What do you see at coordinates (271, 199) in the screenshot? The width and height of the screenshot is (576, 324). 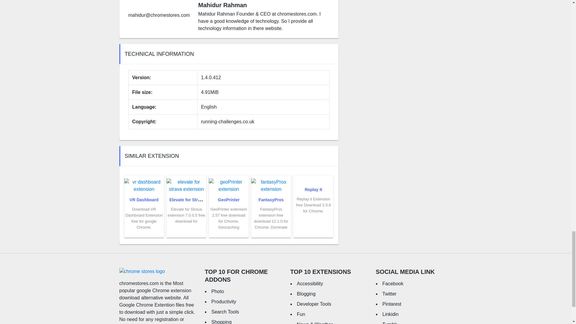 I see `FantasyPros` at bounding box center [271, 199].